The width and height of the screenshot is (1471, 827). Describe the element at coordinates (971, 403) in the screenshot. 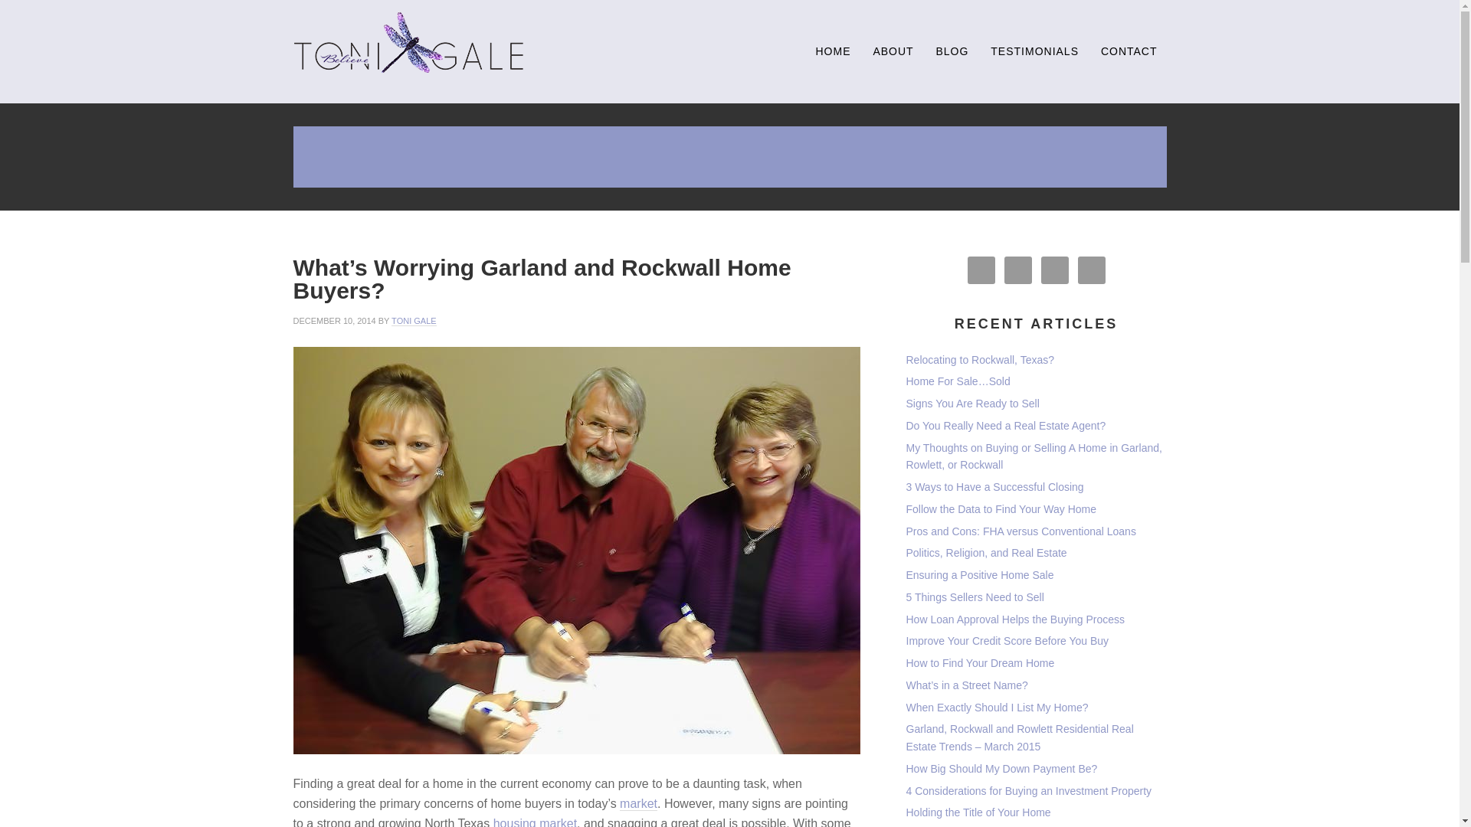

I see `Signs You Are Ready to Sell` at that location.